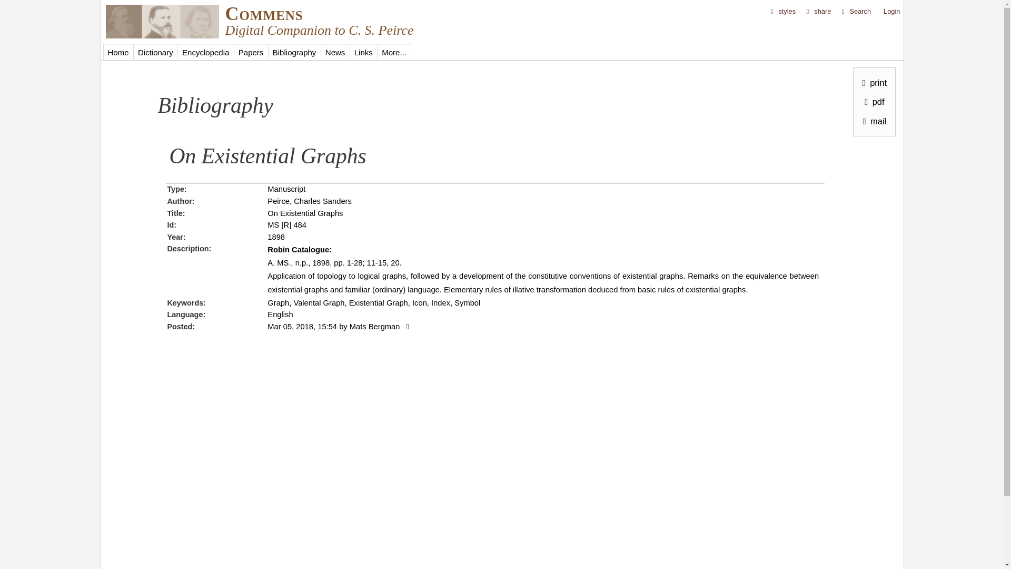 Image resolution: width=1011 pixels, height=569 pixels. What do you see at coordinates (872, 120) in the screenshot?
I see `mail` at bounding box center [872, 120].